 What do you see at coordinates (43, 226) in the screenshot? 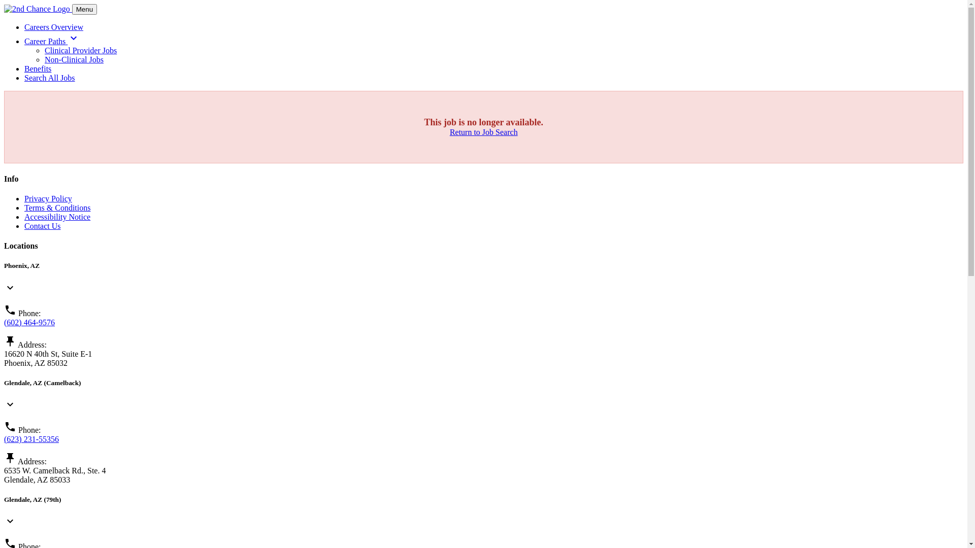
I see `Contact Us` at bounding box center [43, 226].